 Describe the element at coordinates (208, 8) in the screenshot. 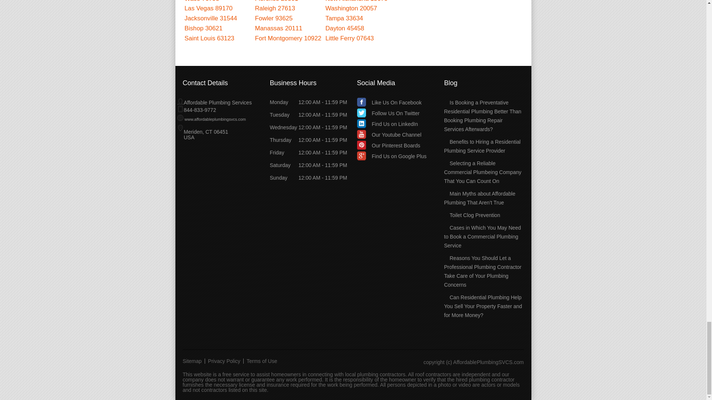

I see `Las Vegas 89170` at that location.